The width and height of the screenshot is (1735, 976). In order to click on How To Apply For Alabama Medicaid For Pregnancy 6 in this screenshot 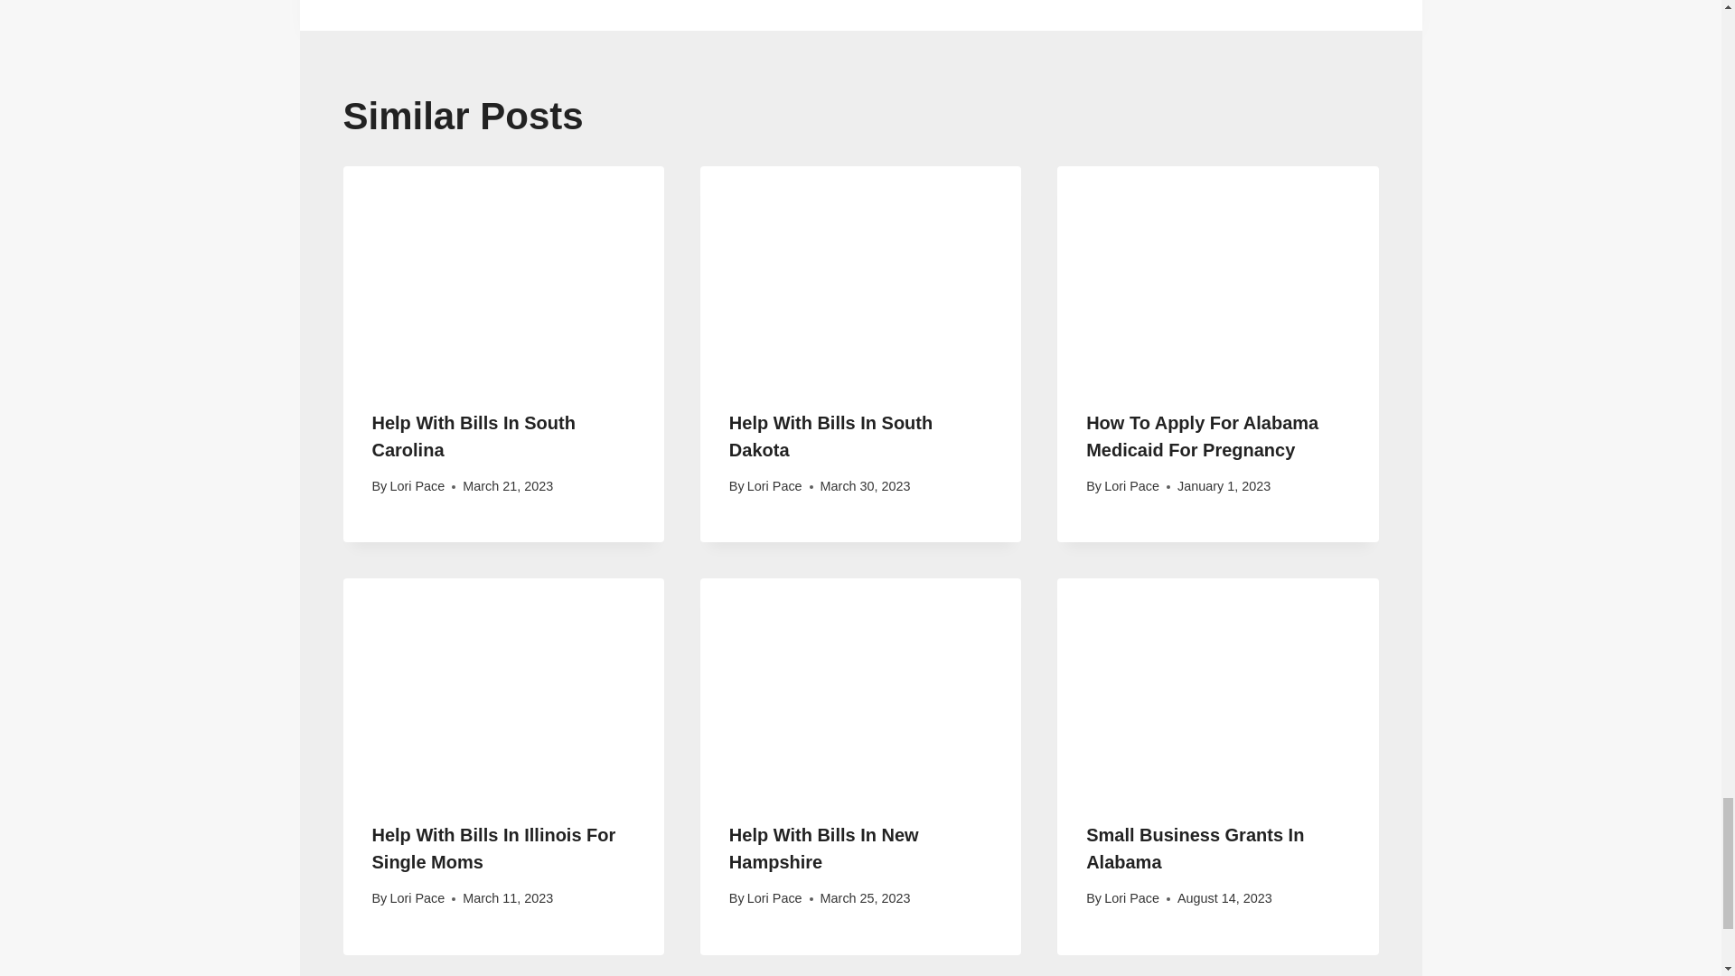, I will do `click(1216, 273)`.